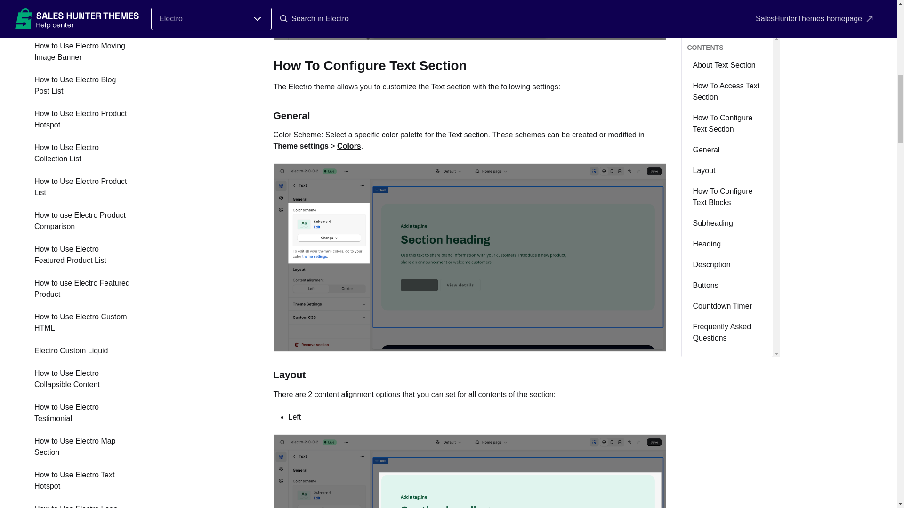 The height and width of the screenshot is (508, 904). I want to click on How to Use Electro Image With Text Columns Section, so click(82, 18).